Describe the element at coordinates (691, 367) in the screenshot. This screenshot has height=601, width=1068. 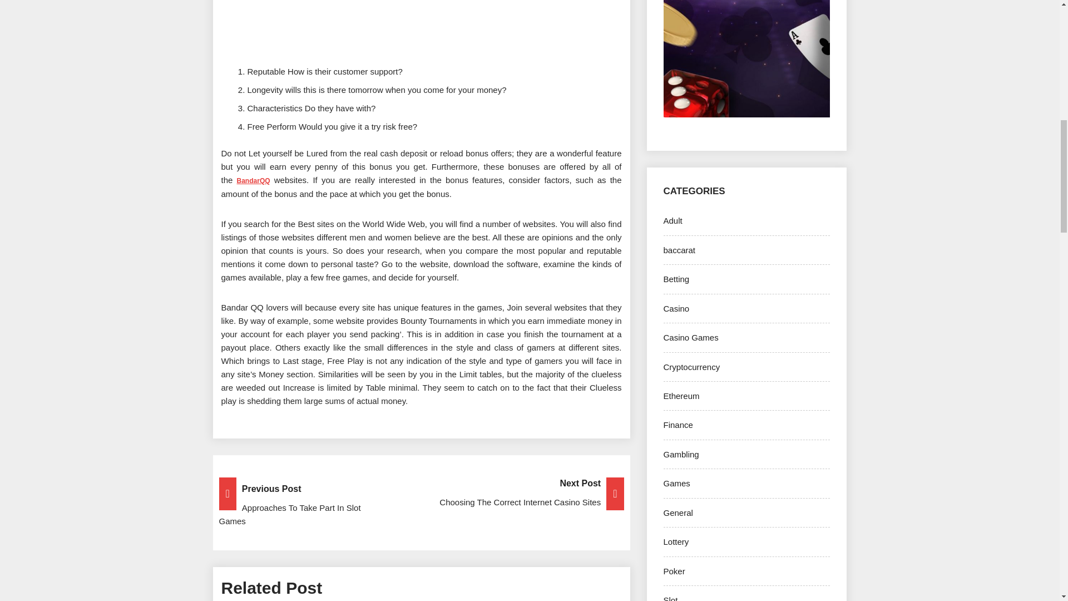
I see `Cryptocurrency` at that location.